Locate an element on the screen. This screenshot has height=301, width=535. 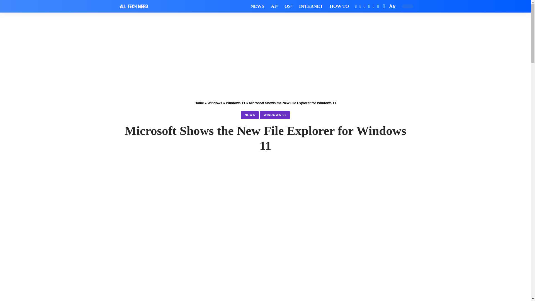
OS is located at coordinates (288, 6).